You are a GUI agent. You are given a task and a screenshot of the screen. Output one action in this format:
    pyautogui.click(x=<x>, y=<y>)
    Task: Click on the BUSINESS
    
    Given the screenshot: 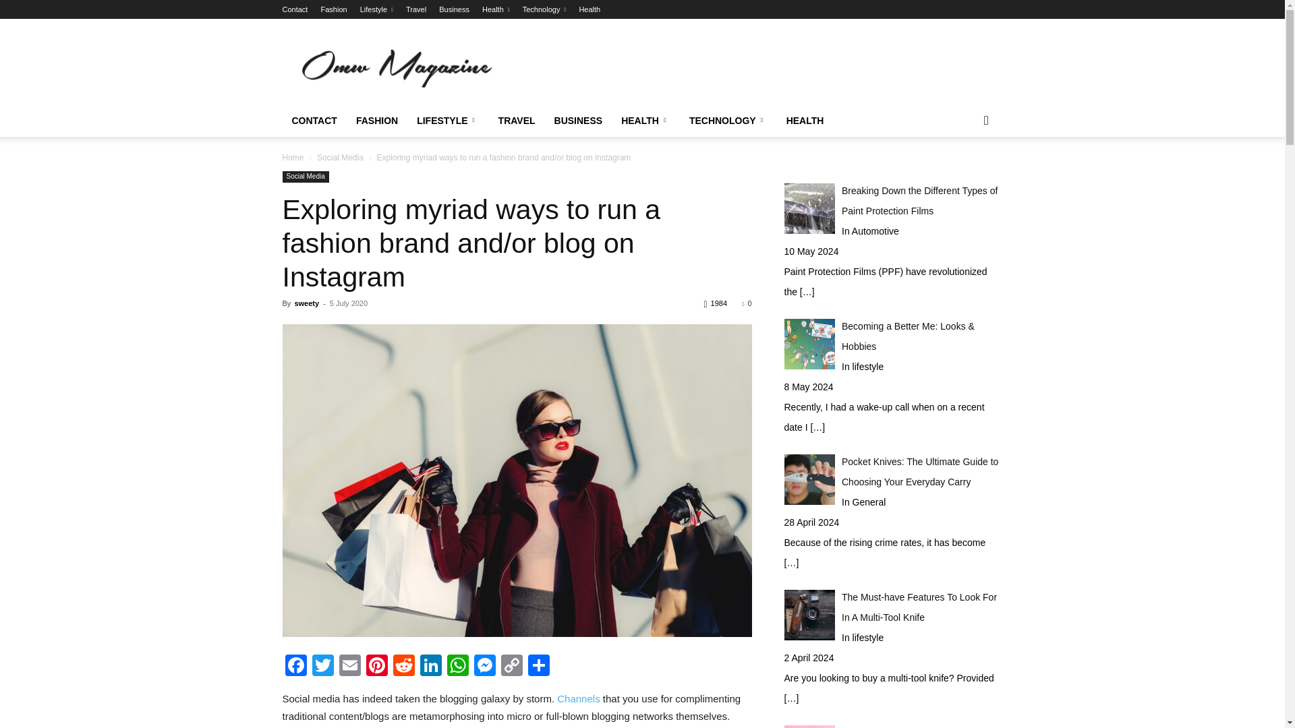 What is the action you would take?
    pyautogui.click(x=579, y=121)
    